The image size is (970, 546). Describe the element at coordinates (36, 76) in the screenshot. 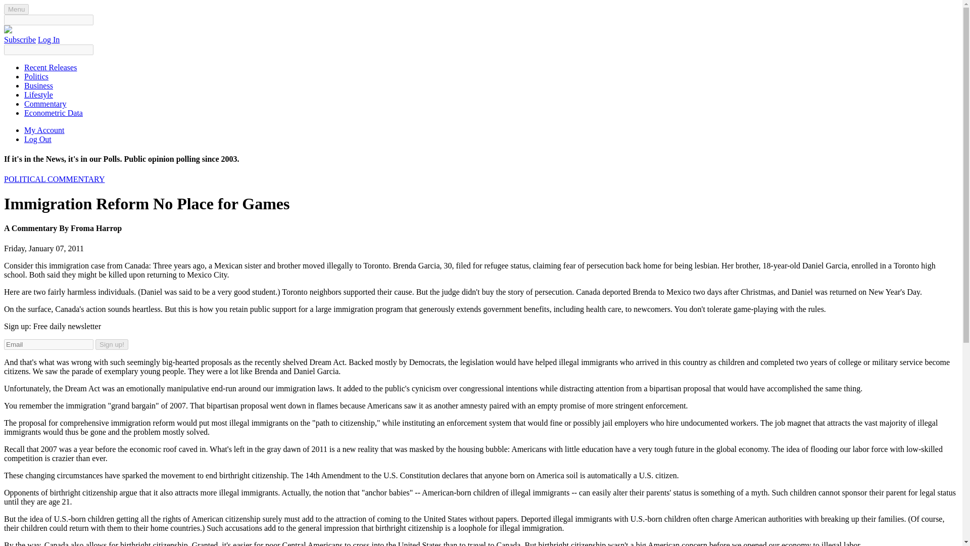

I see `Politics` at that location.